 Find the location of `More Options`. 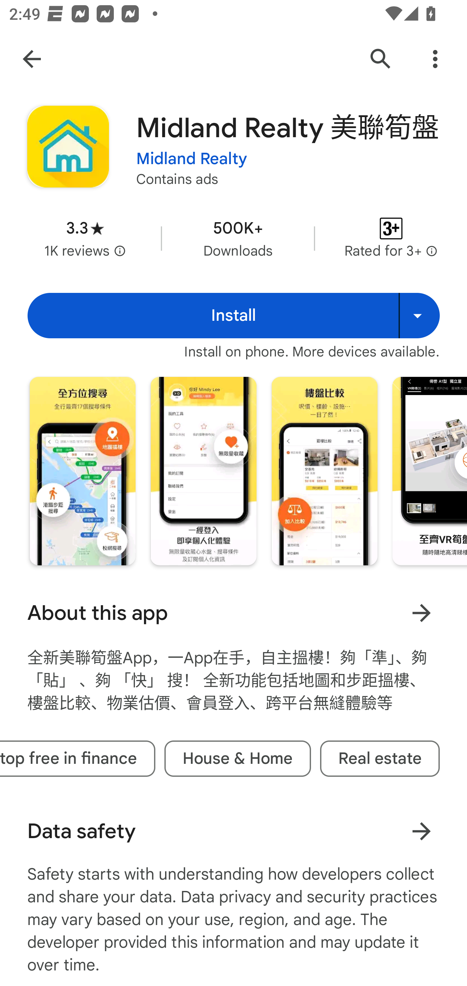

More Options is located at coordinates (435, 59).